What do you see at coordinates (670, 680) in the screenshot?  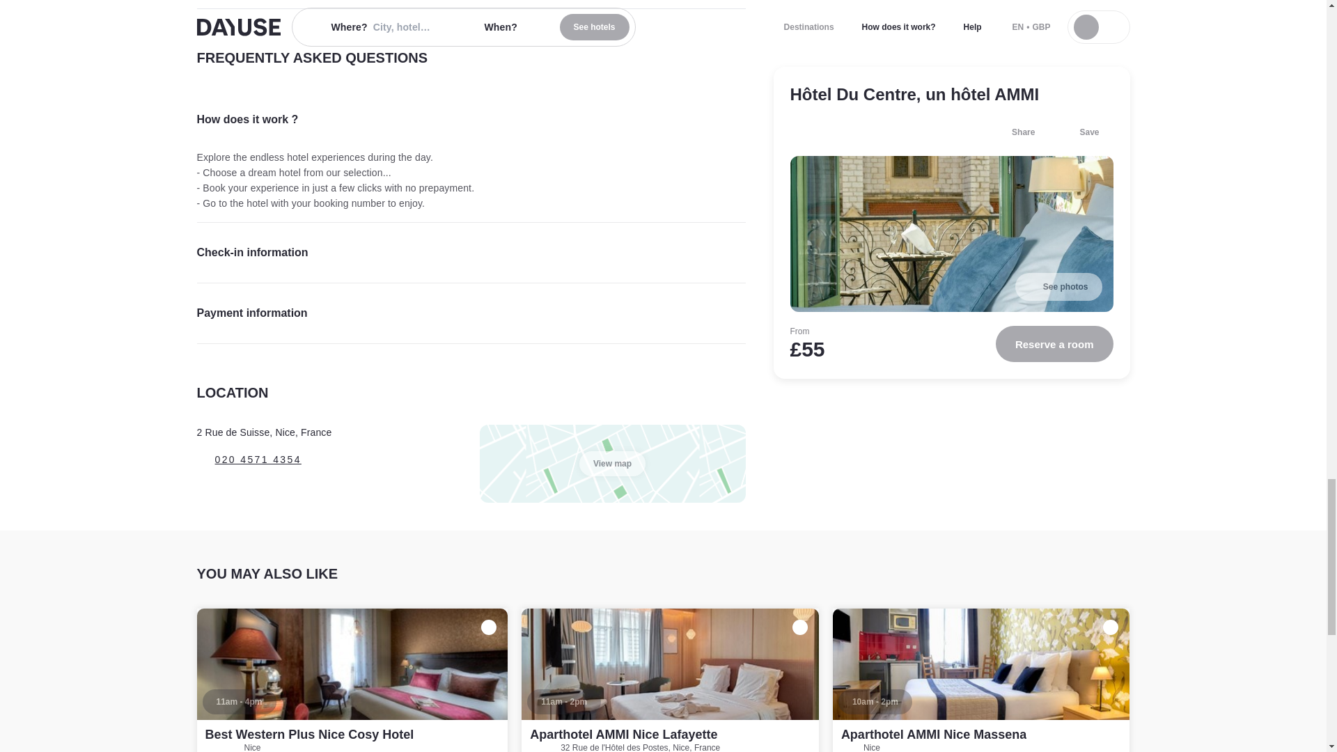 I see `Aparthotel AMMI Nice Lafayette` at bounding box center [670, 680].